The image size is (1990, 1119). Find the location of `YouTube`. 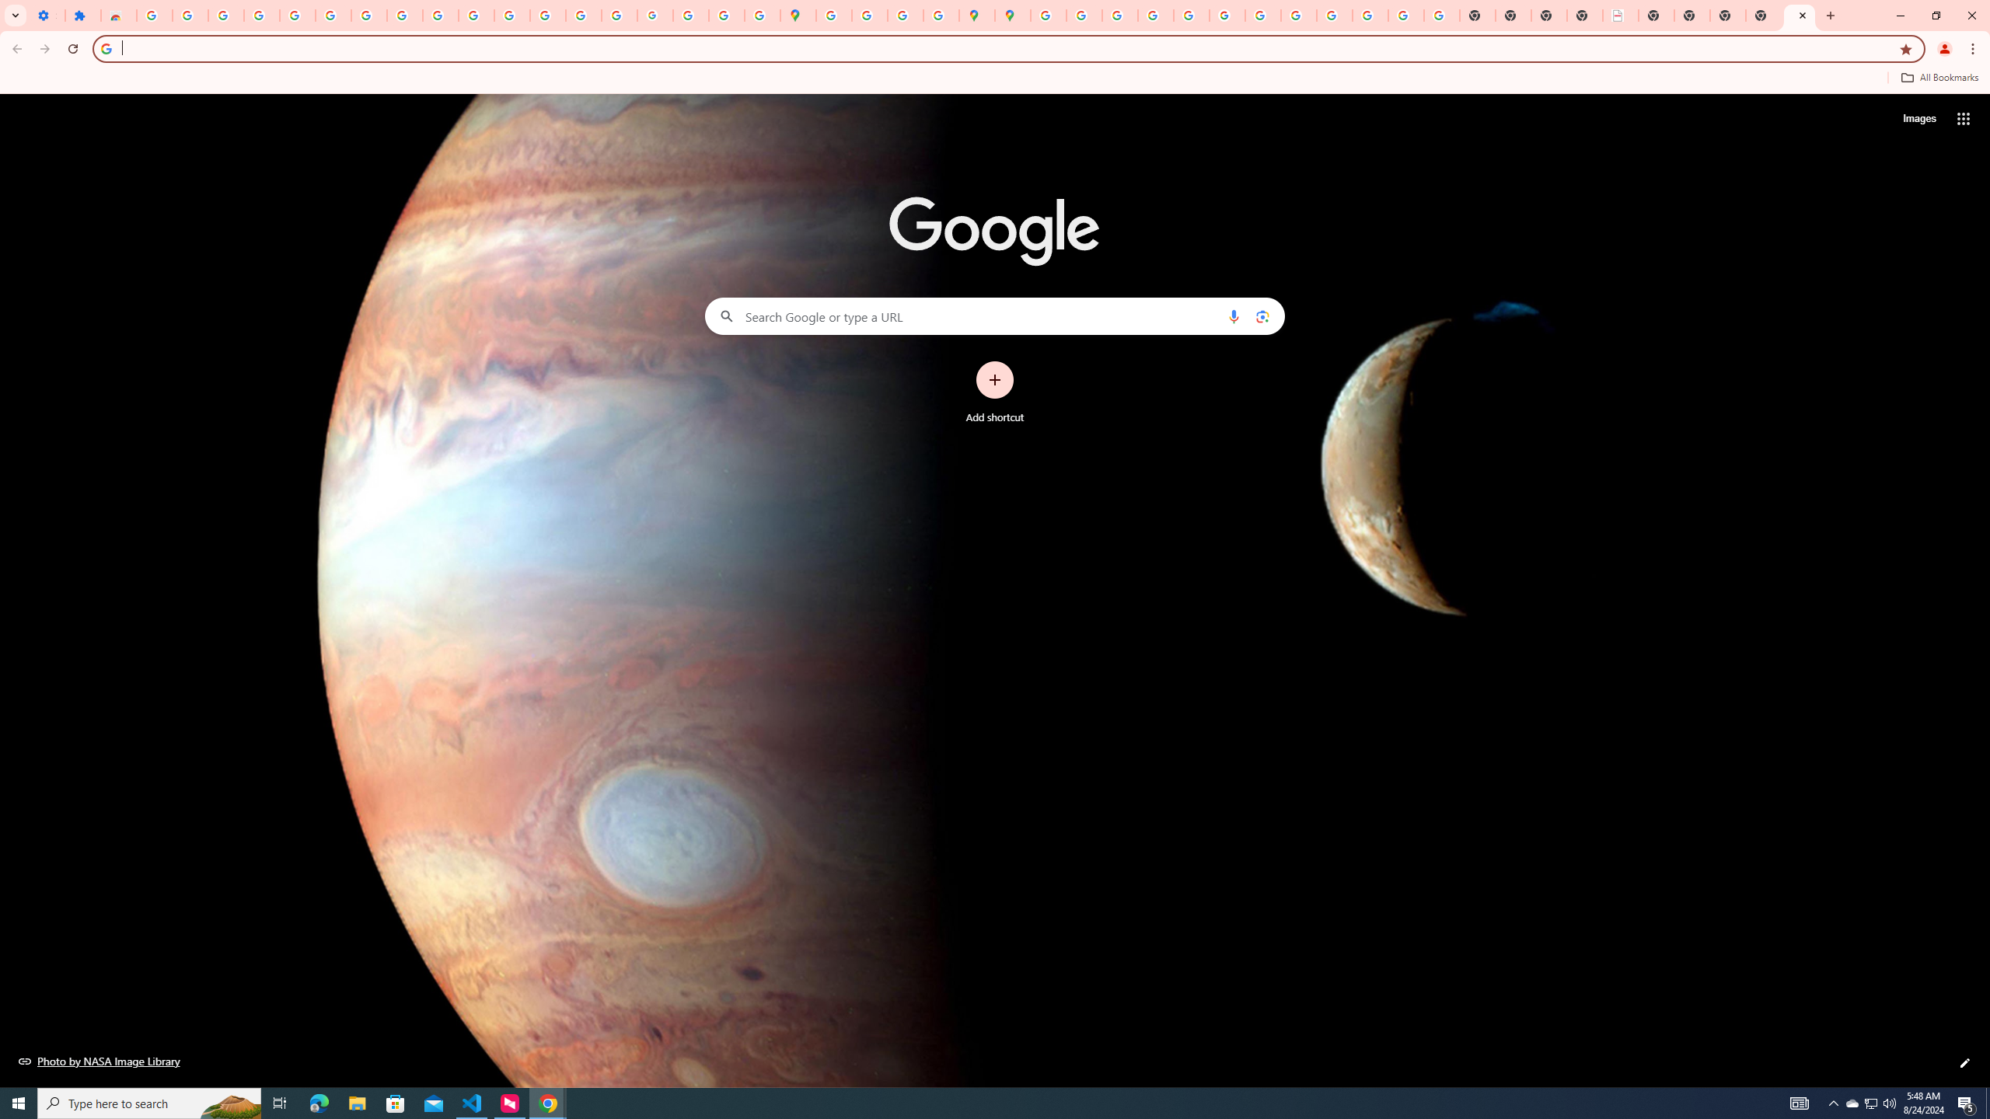

YouTube is located at coordinates (441, 16).